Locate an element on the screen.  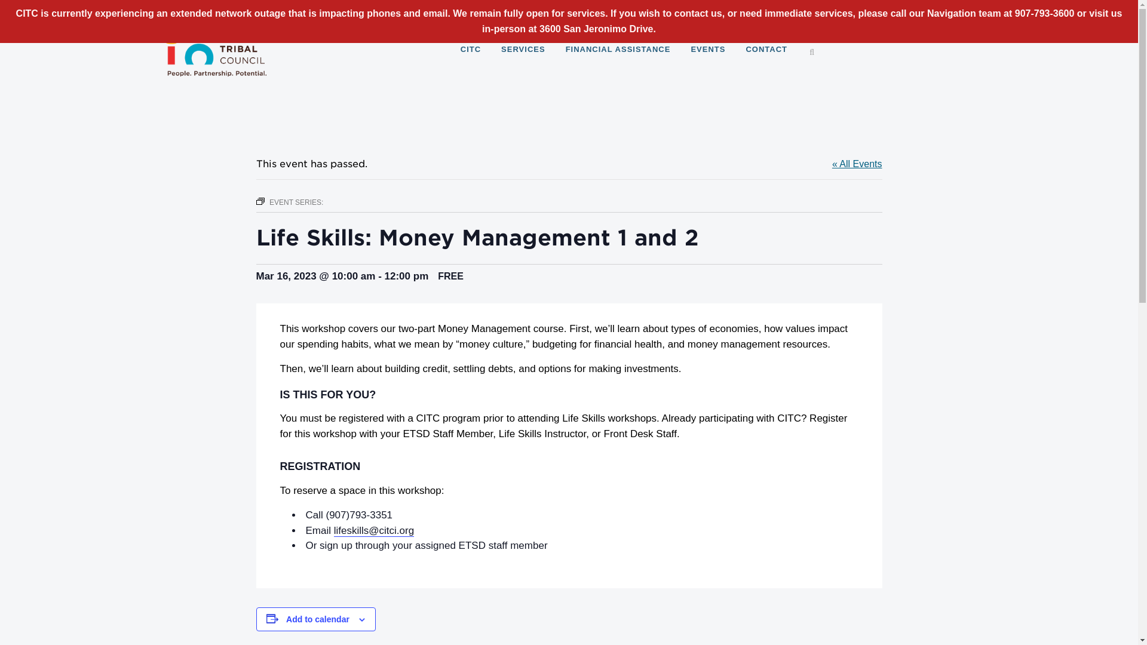
EVENTS is located at coordinates (707, 49).